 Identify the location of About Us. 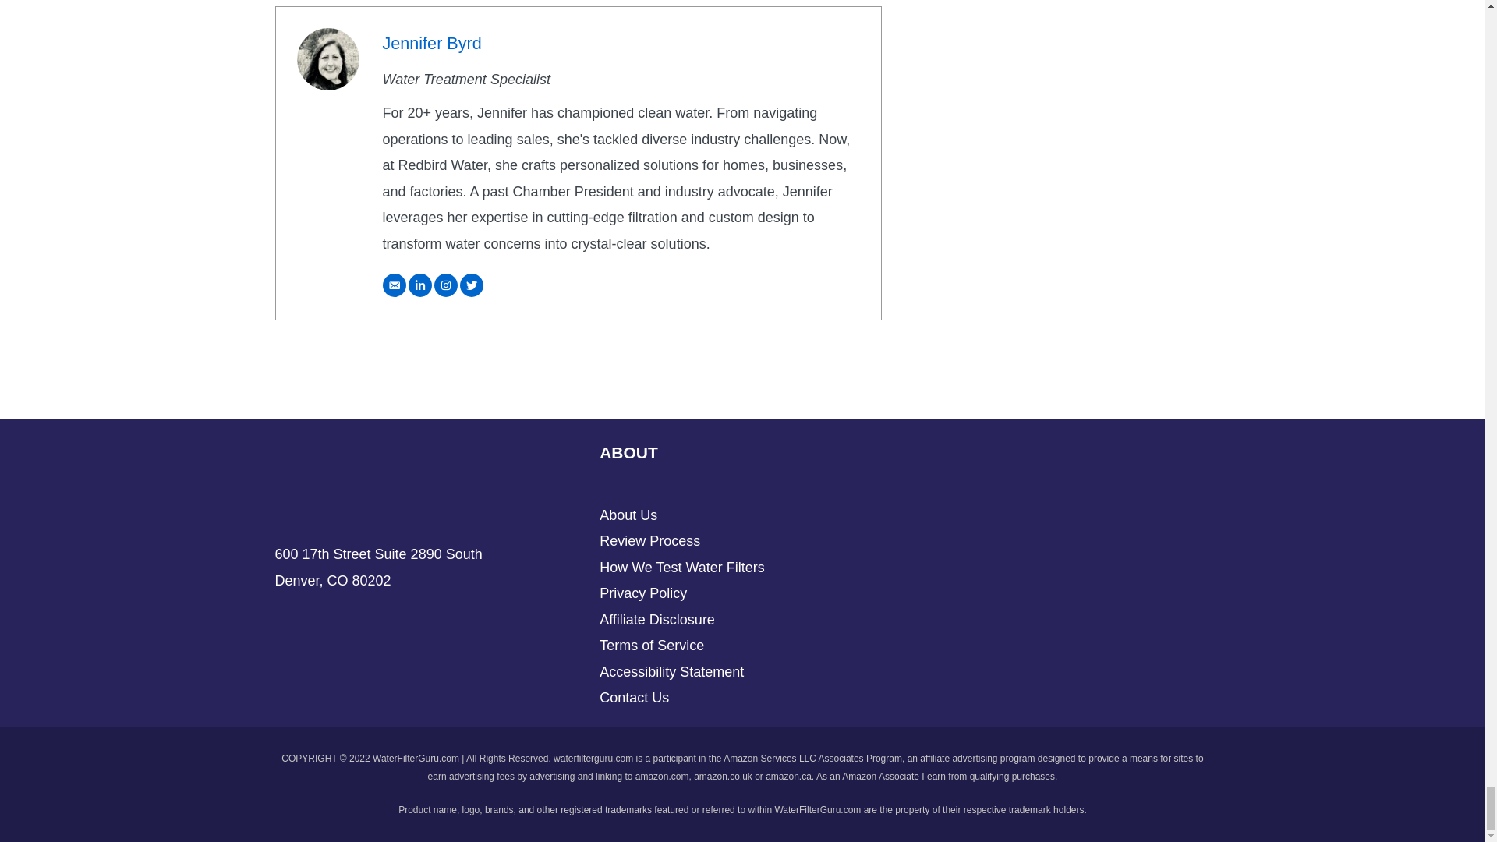
(628, 515).